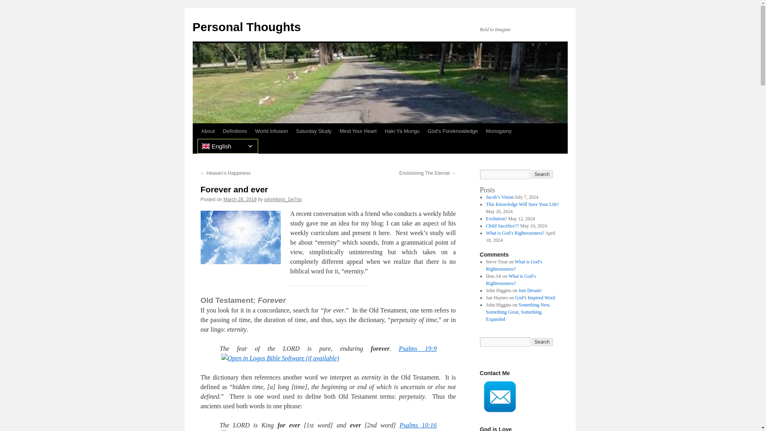  Describe the element at coordinates (271, 131) in the screenshot. I see `World Infusion` at that location.